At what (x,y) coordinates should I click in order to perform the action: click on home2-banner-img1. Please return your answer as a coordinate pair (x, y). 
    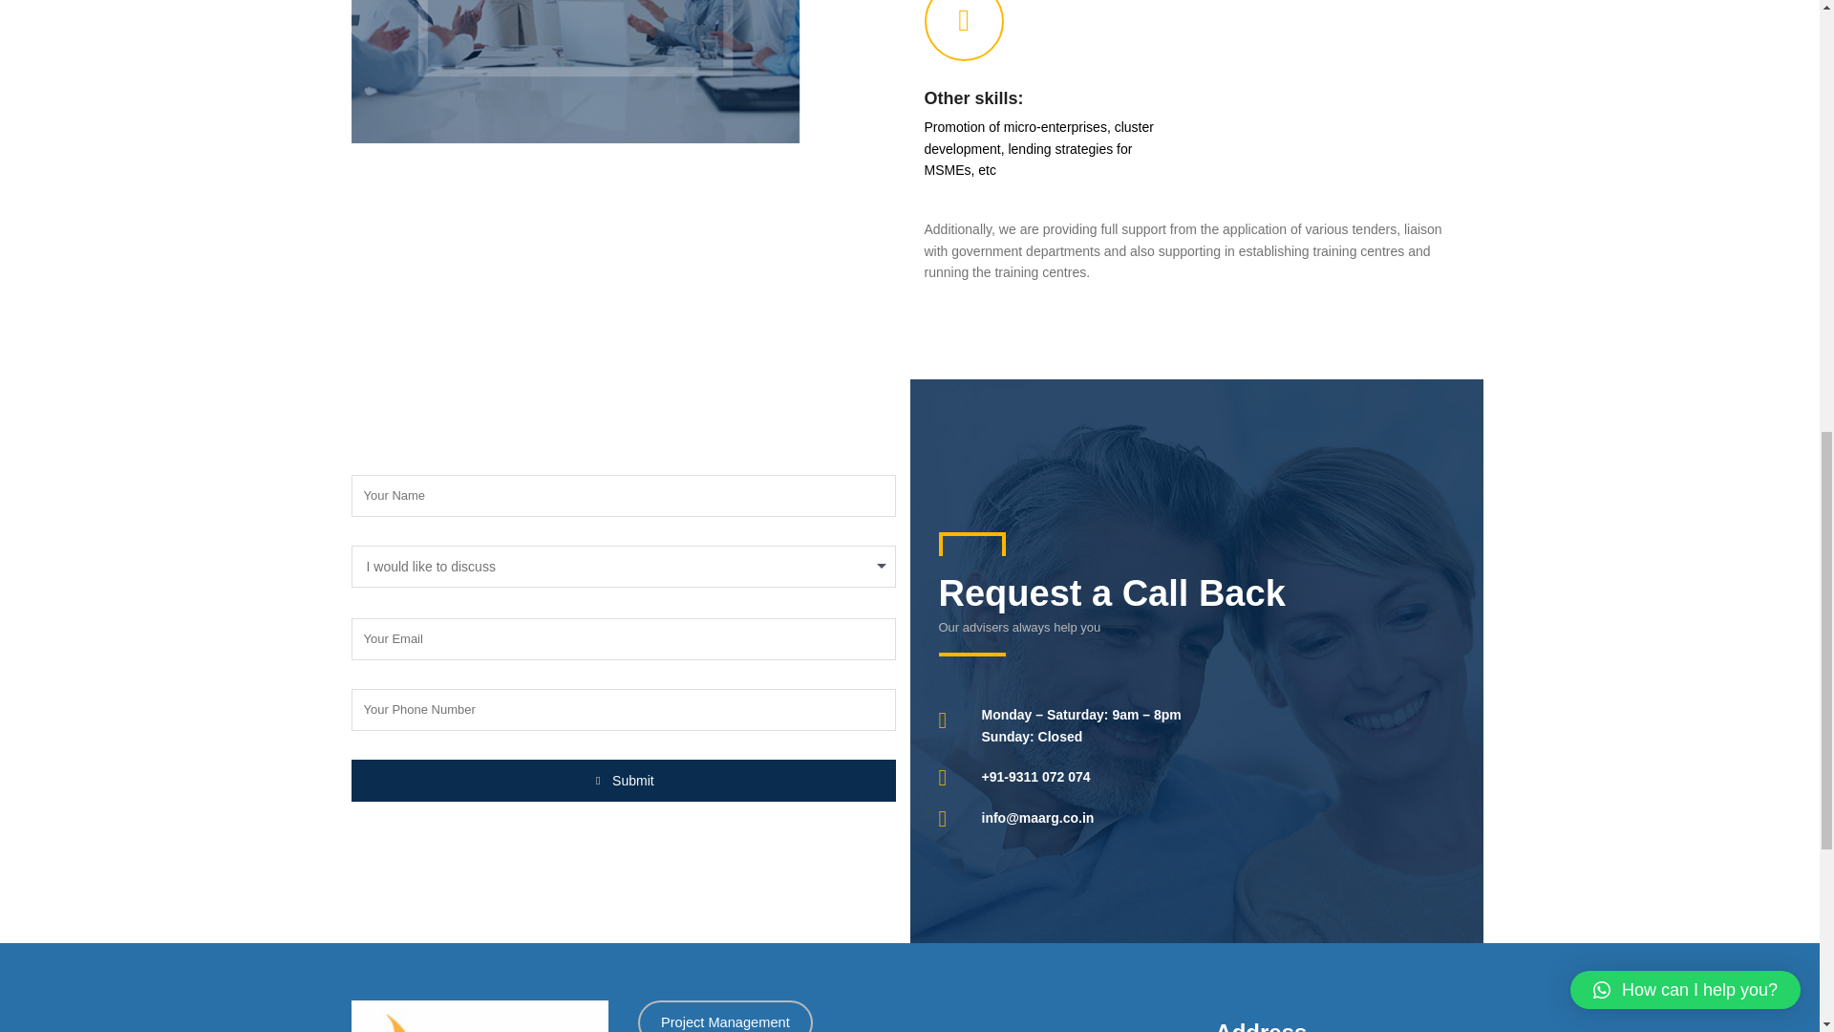
    Looking at the image, I should click on (624, 72).